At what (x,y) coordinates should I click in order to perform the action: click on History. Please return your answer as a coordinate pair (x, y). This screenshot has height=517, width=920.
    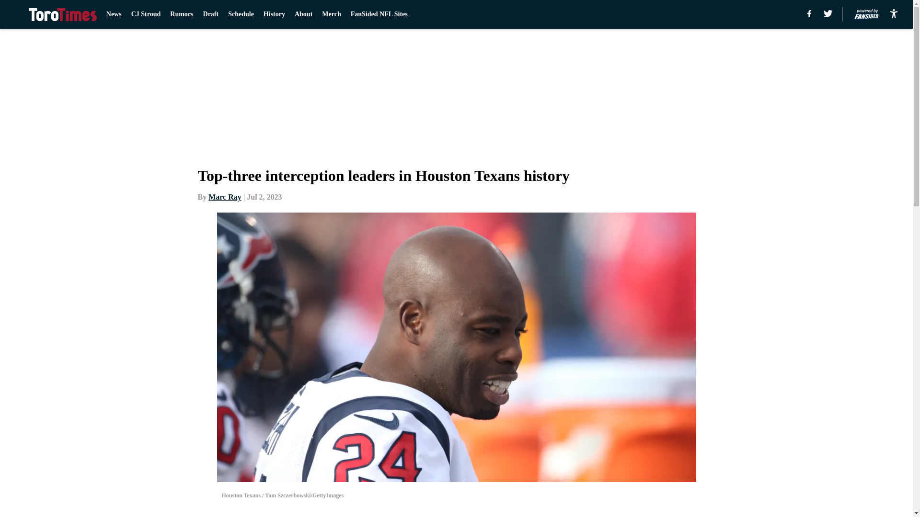
    Looking at the image, I should click on (274, 14).